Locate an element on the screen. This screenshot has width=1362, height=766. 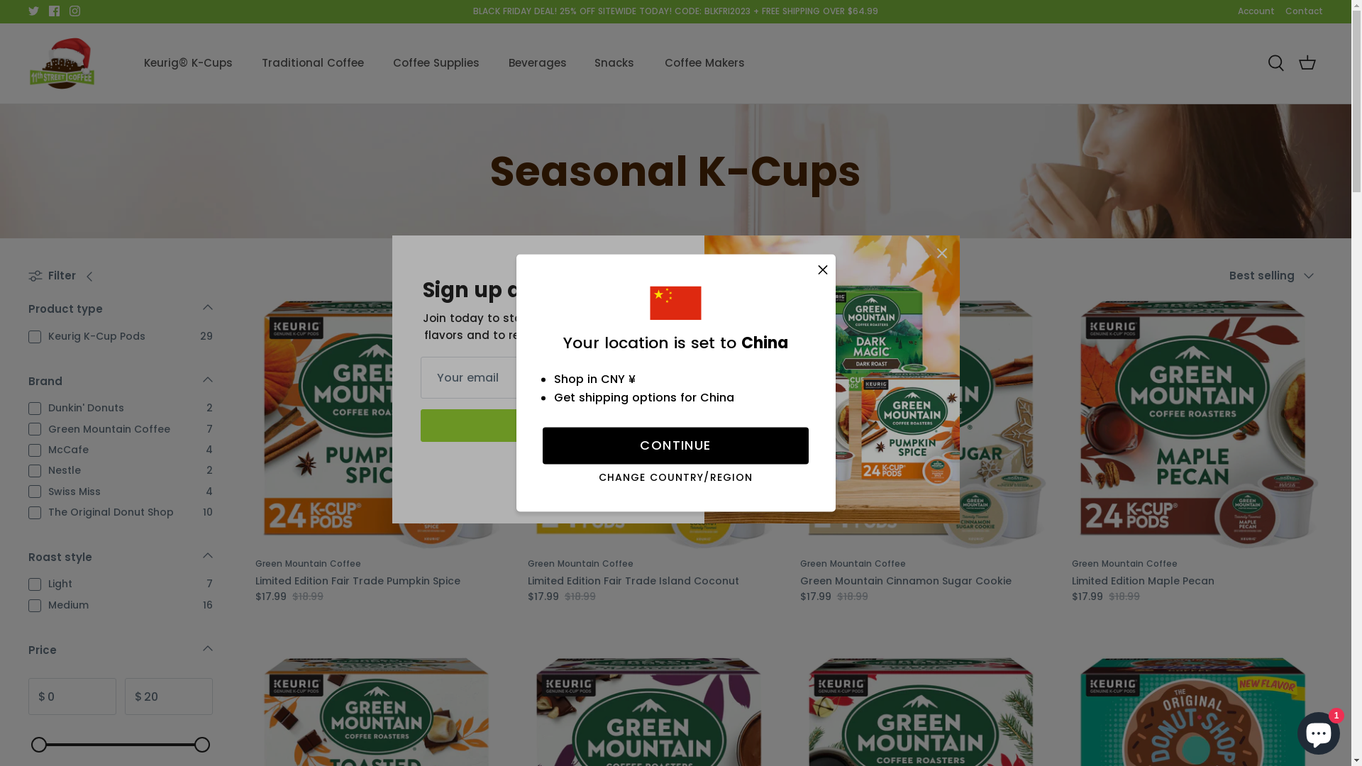
Coffee Makers is located at coordinates (684, 64).